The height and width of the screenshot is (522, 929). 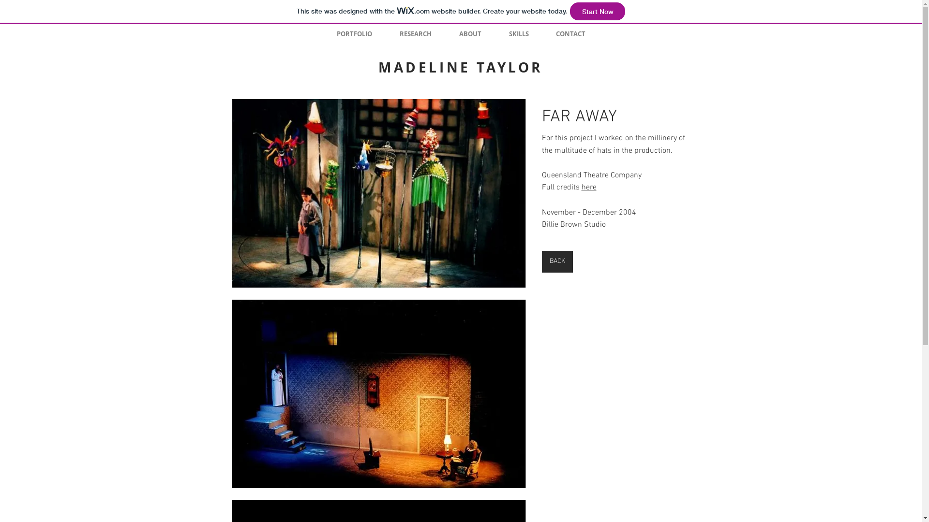 I want to click on RESEARCH, so click(x=416, y=34).